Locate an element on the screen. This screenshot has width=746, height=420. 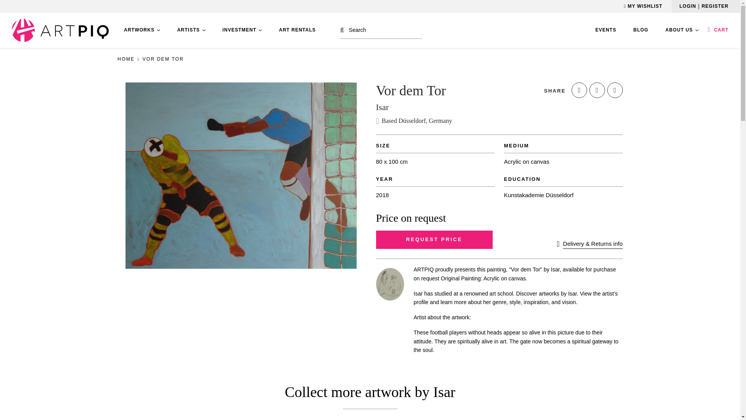
Pin on Pinterest is located at coordinates (615, 90).